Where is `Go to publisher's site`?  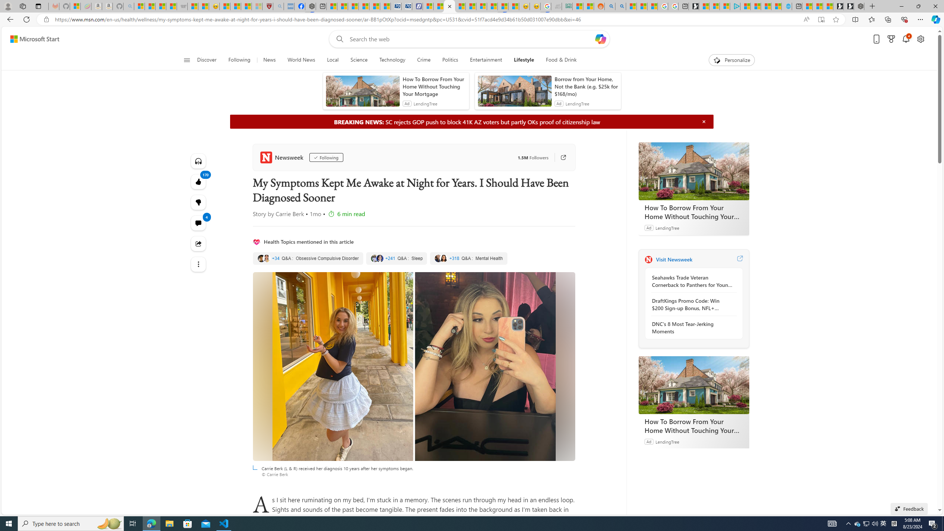 Go to publisher's site is located at coordinates (560, 157).